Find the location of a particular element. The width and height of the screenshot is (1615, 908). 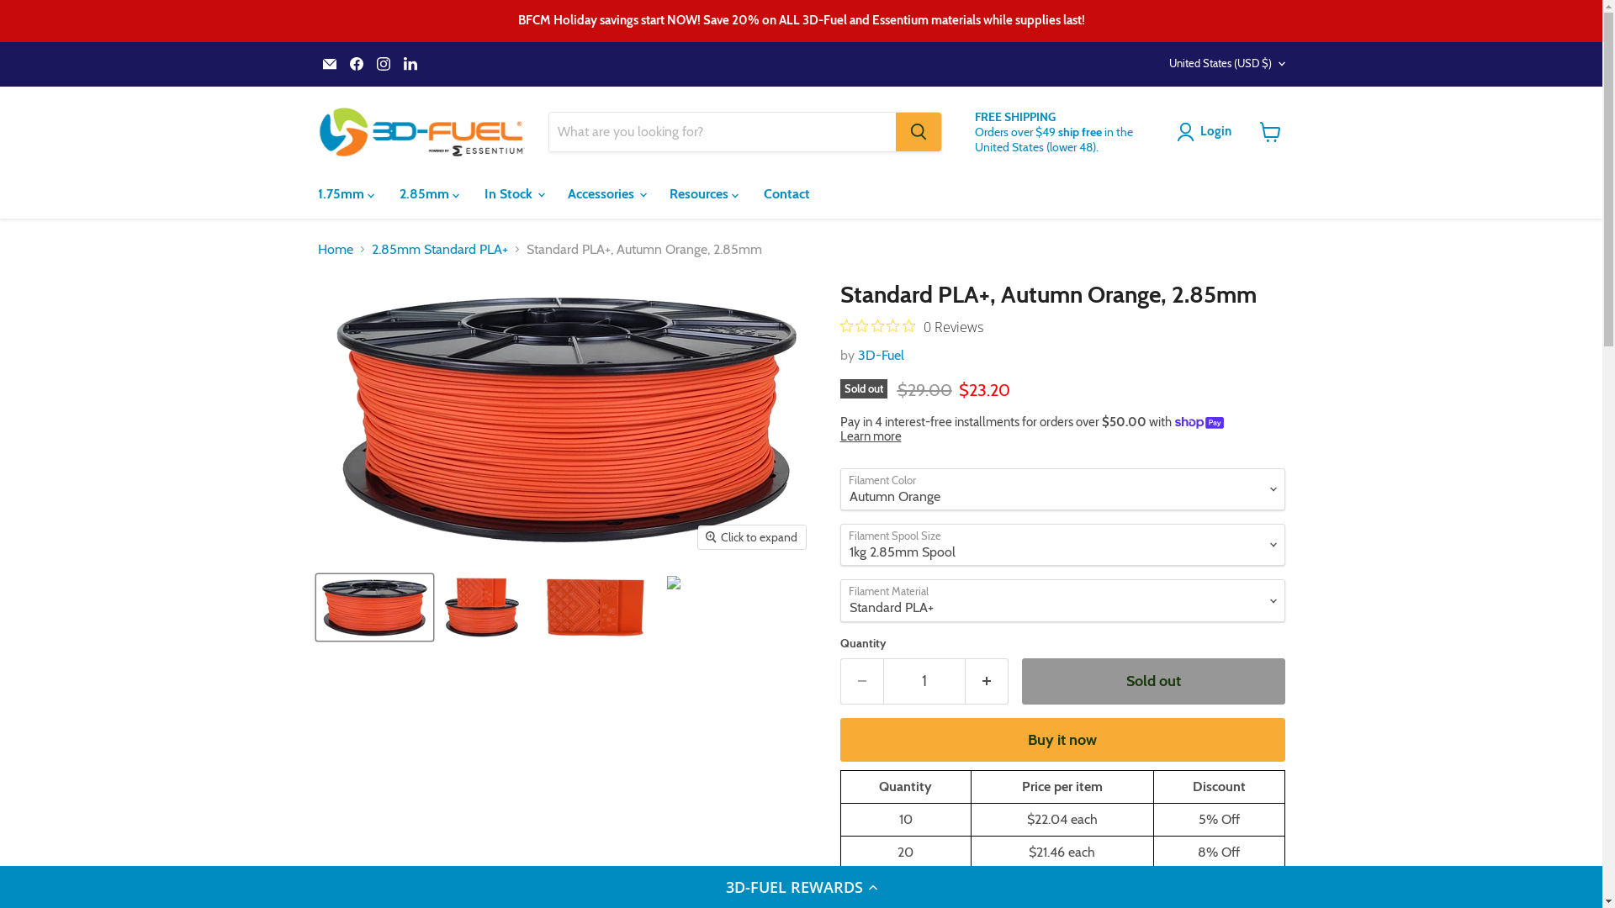

United States (USD $) is located at coordinates (1223, 64).